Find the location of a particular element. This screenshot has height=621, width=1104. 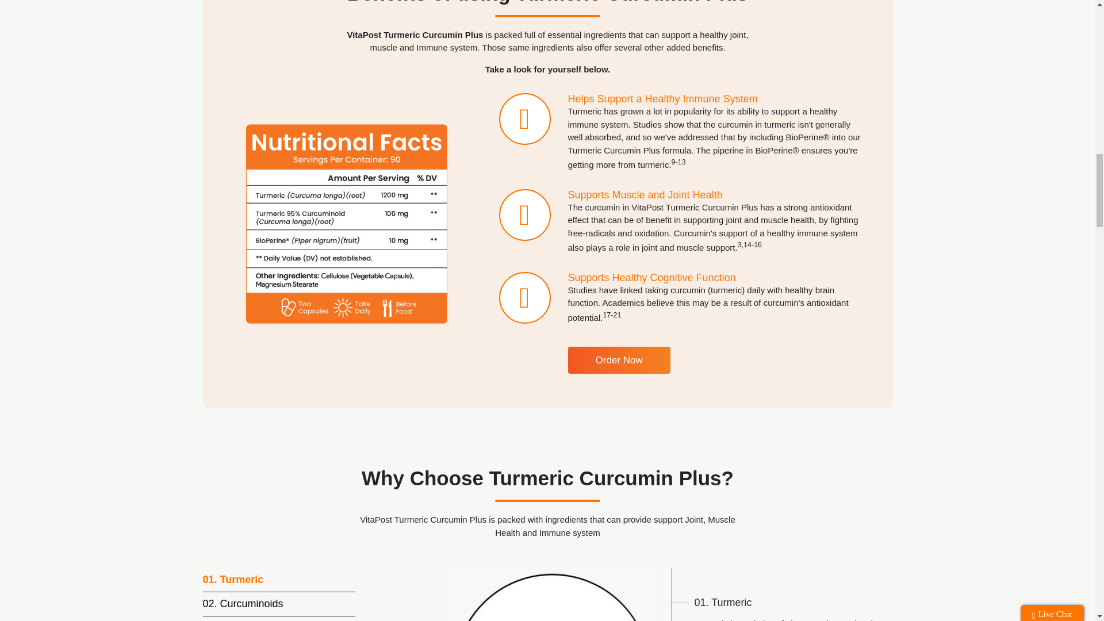

Order Now is located at coordinates (619, 360).